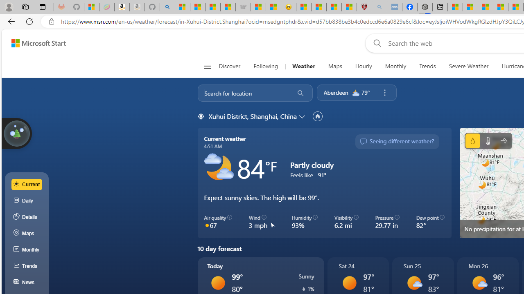 This screenshot has height=294, width=524. Describe the element at coordinates (488, 140) in the screenshot. I see `Temperature` at that location.